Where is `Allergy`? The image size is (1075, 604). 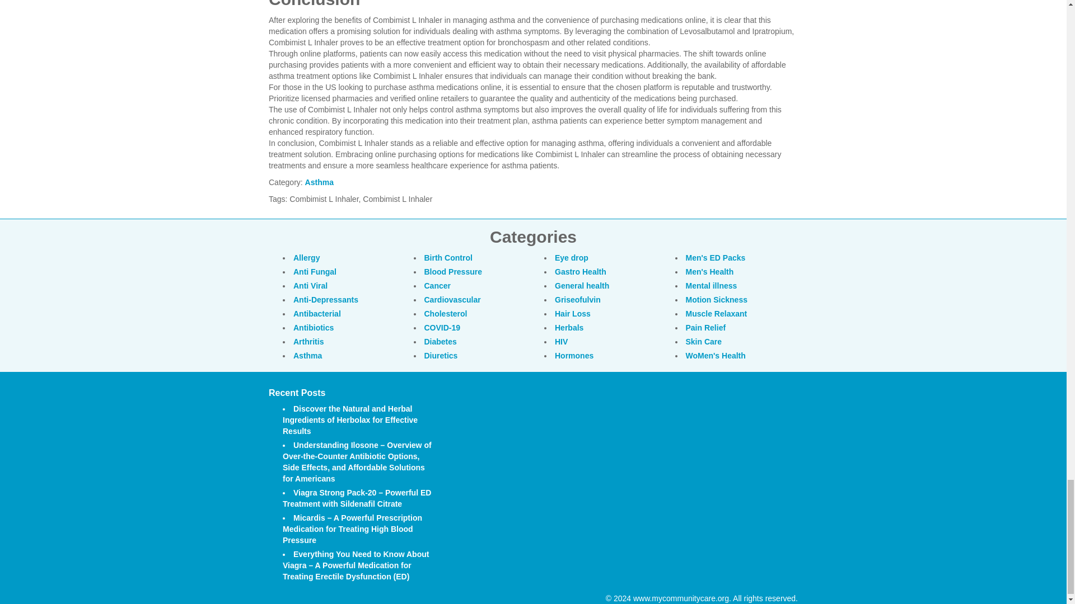
Allergy is located at coordinates (306, 257).